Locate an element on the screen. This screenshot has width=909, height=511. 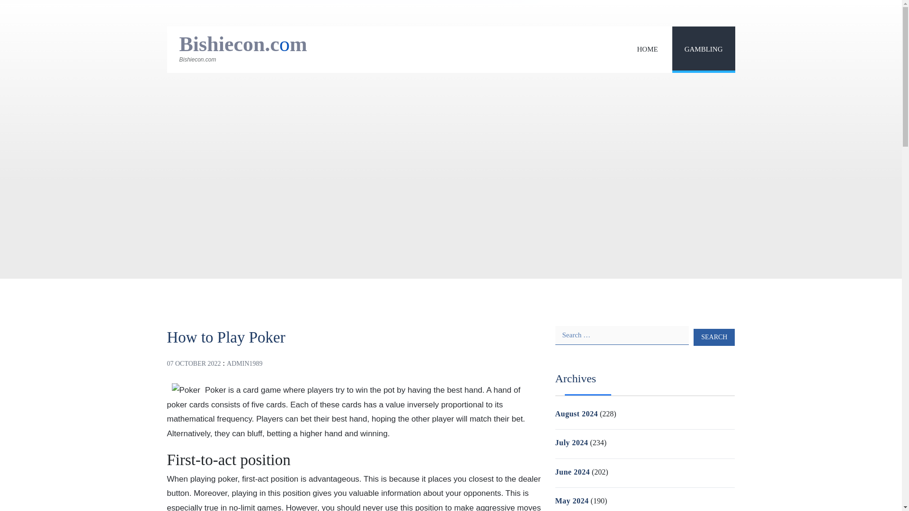
Bishiecon.com is located at coordinates (243, 44).